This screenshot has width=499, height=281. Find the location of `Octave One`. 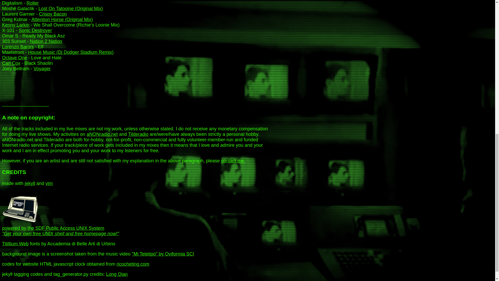

Octave One is located at coordinates (14, 58).